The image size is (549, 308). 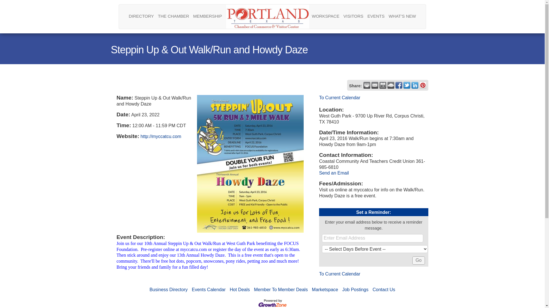 What do you see at coordinates (173, 16) in the screenshot?
I see `THE CHAMBER` at bounding box center [173, 16].